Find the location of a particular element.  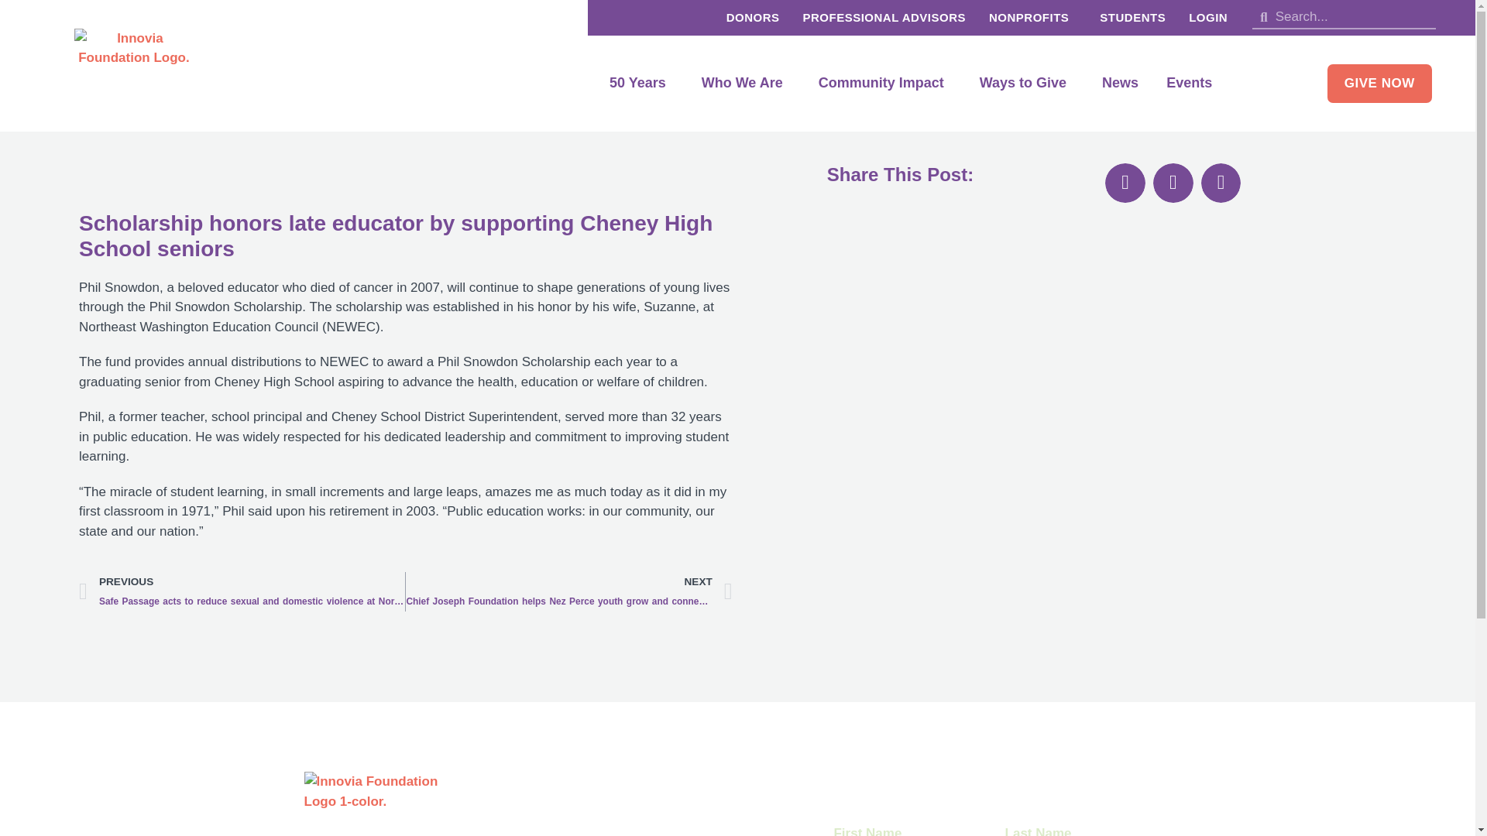

LOGIN is located at coordinates (1208, 18).